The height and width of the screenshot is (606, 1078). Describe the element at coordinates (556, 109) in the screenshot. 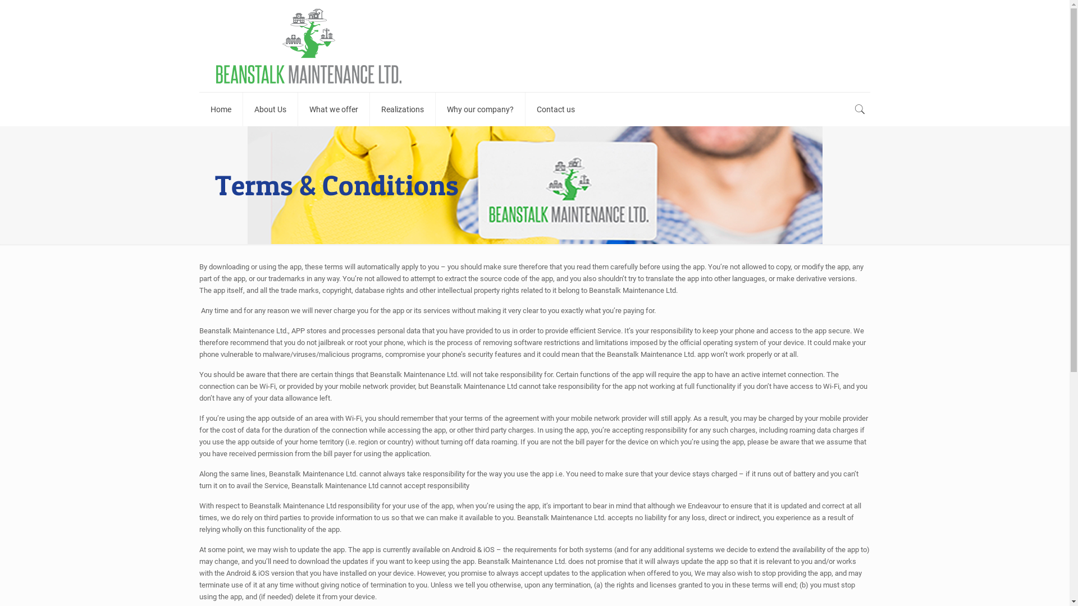

I see `Contact us` at that location.